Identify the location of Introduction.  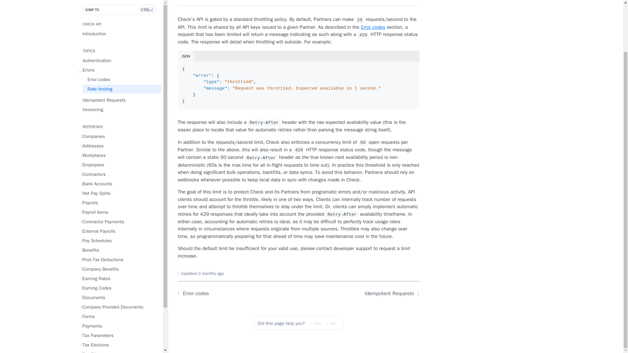
(120, 8).